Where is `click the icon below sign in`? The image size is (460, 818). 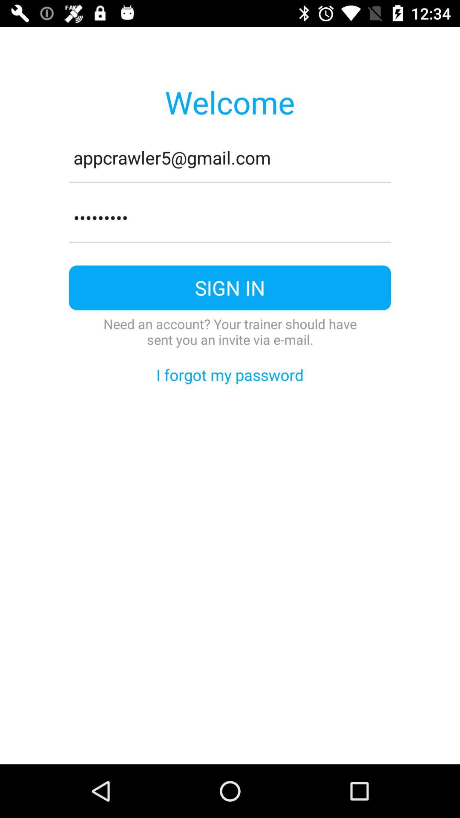
click the icon below sign in is located at coordinates (230, 331).